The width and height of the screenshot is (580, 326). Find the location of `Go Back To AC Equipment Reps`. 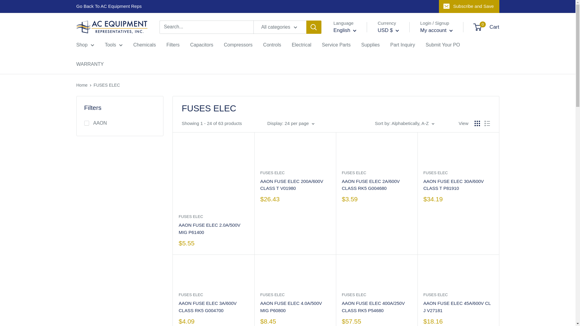

Go Back To AC Equipment Reps is located at coordinates (109, 6).